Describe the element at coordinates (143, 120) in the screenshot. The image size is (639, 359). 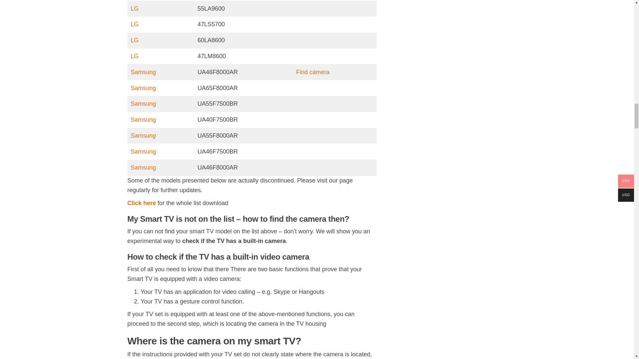
I see `Samsung` at that location.